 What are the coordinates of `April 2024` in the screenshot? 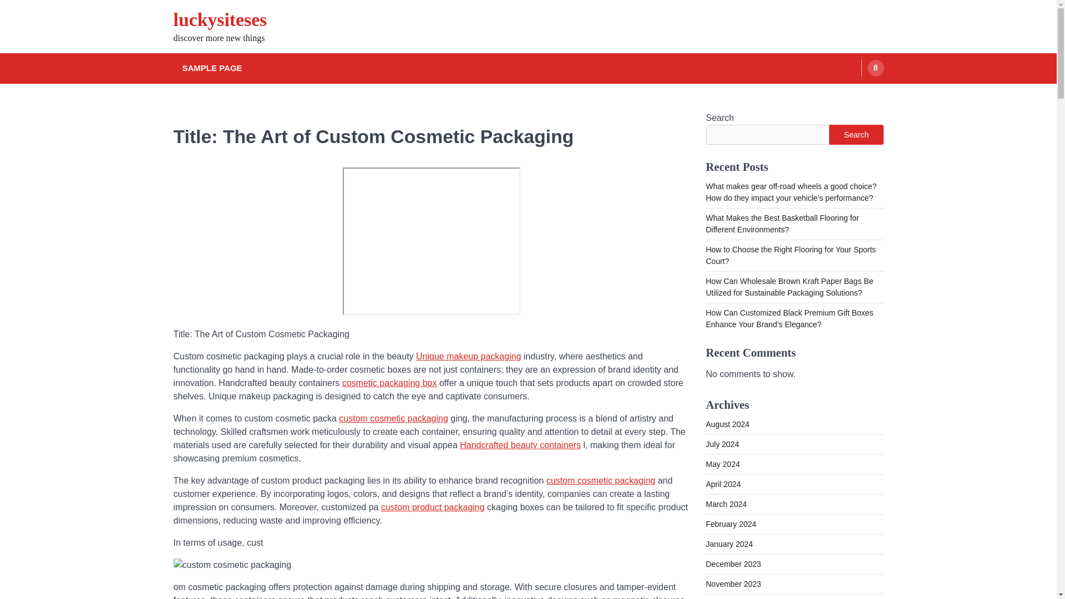 It's located at (722, 484).